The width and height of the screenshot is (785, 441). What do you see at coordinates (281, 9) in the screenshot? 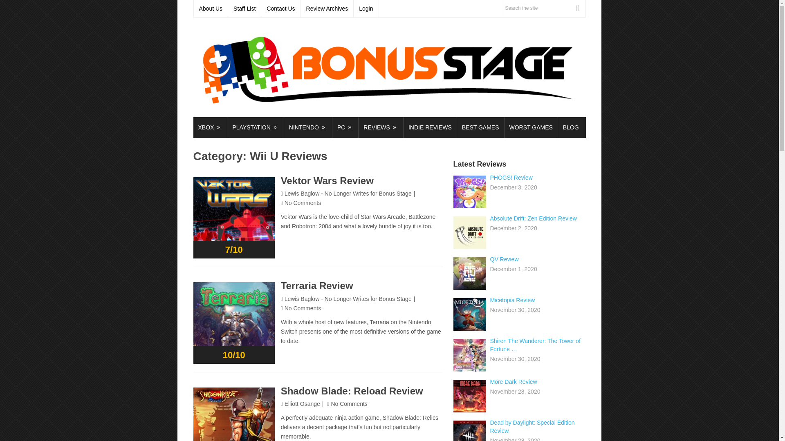
I see `Contact Us` at bounding box center [281, 9].